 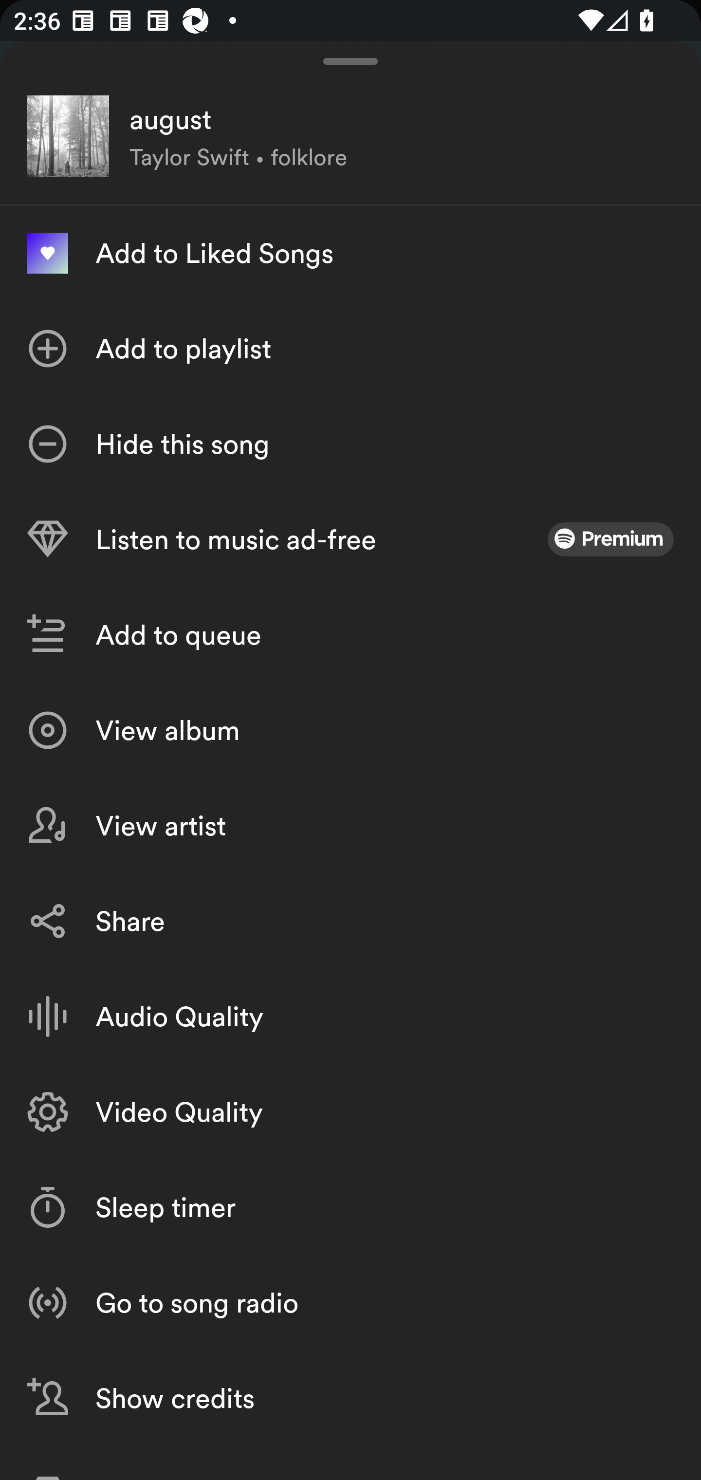 I want to click on Go to song radio, so click(x=350, y=1302).